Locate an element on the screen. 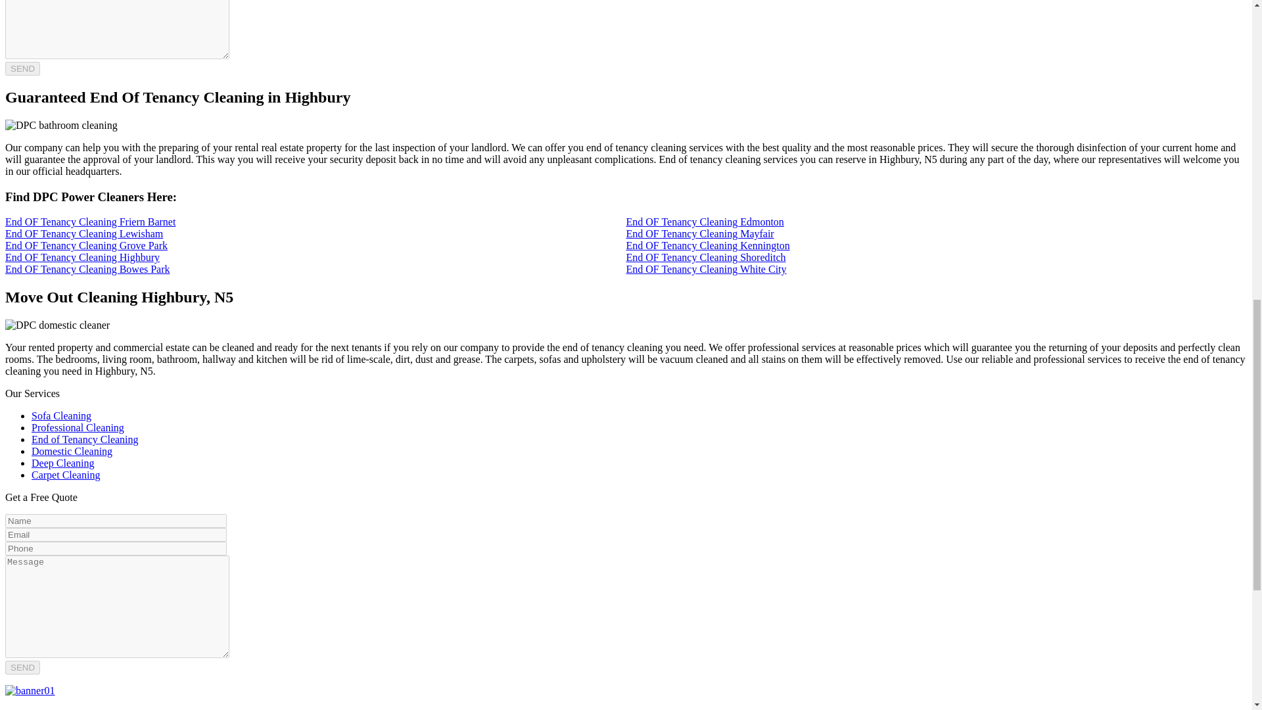 The height and width of the screenshot is (710, 1262). End OF Tenancy Cleaning White City is located at coordinates (706, 268).